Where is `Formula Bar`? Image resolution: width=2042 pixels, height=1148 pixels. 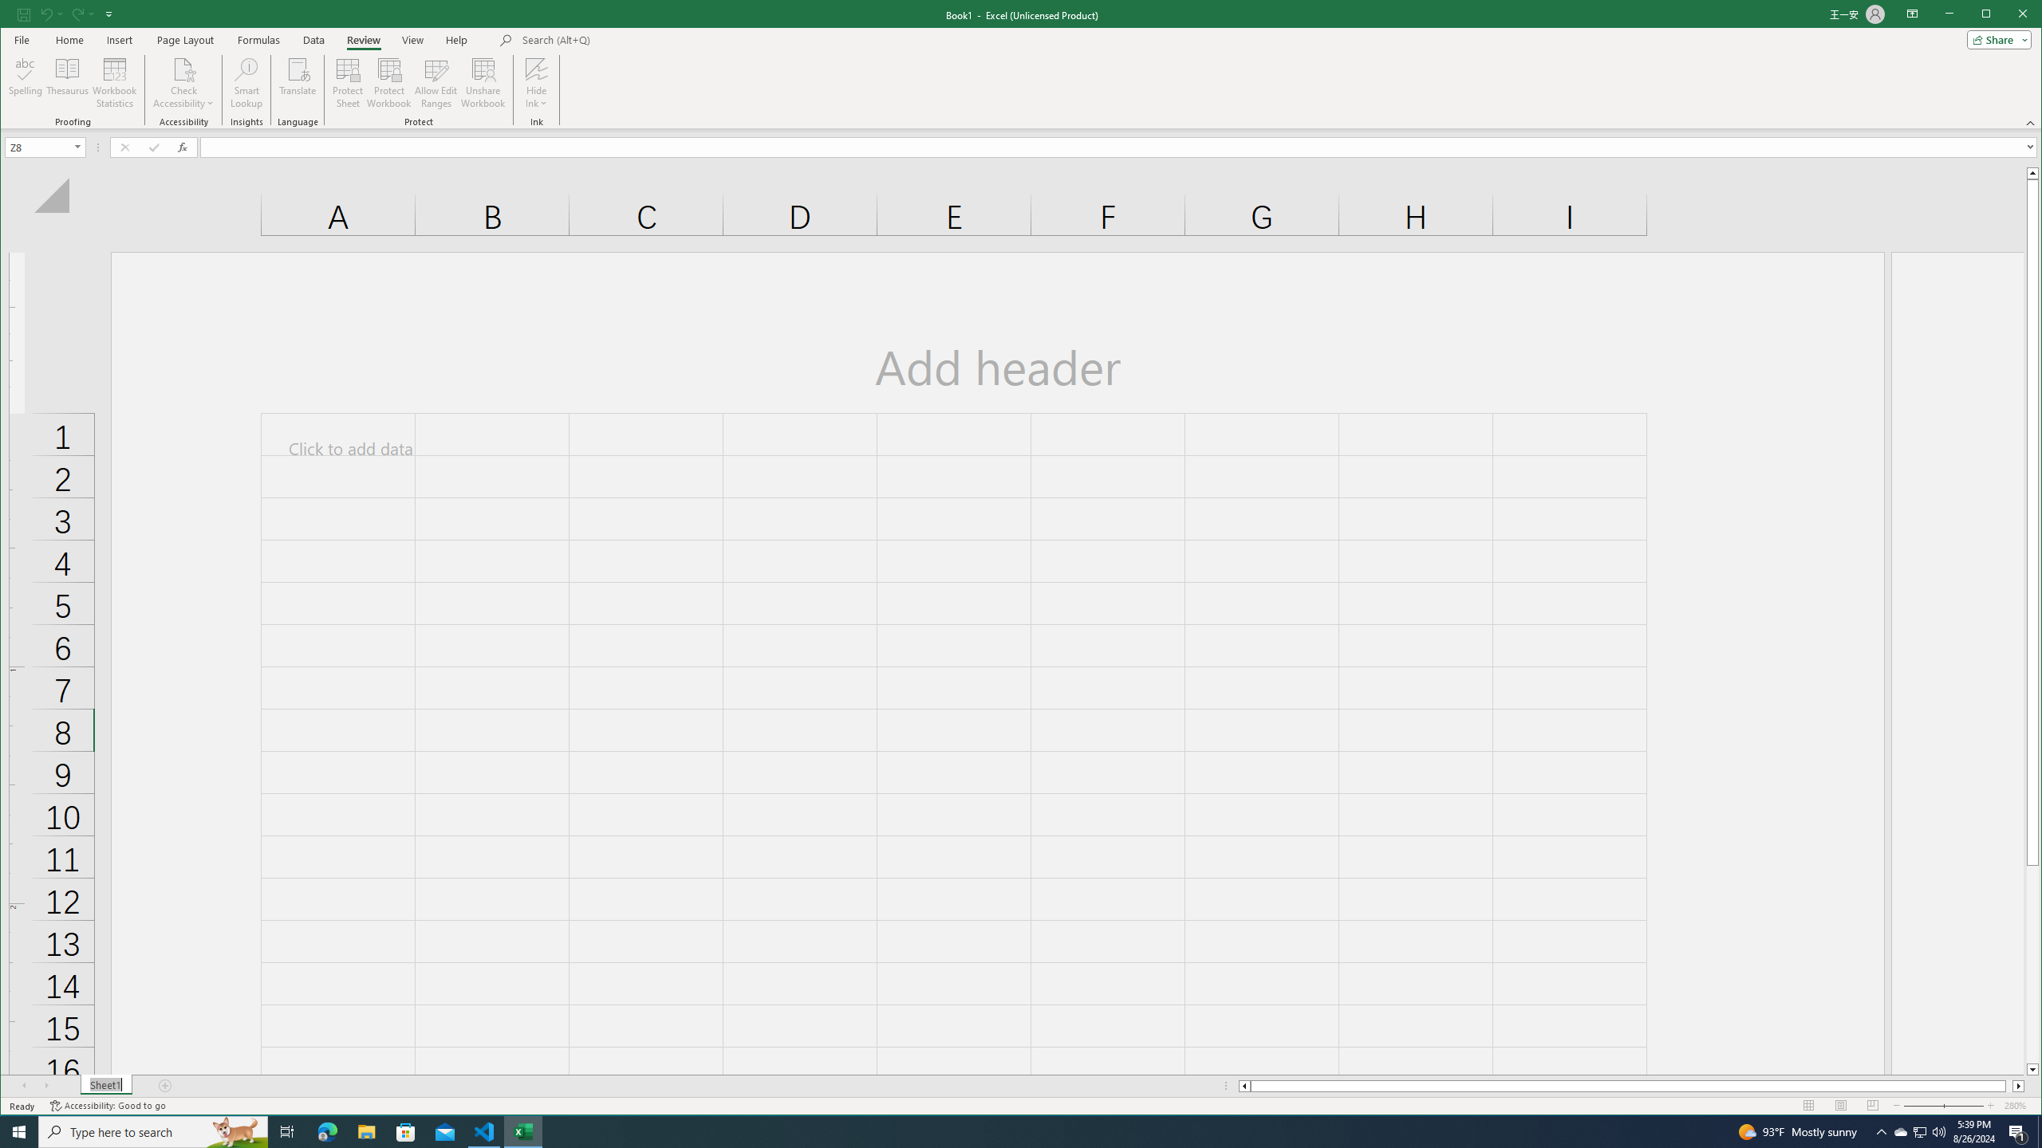
Formula Bar is located at coordinates (1121, 147).